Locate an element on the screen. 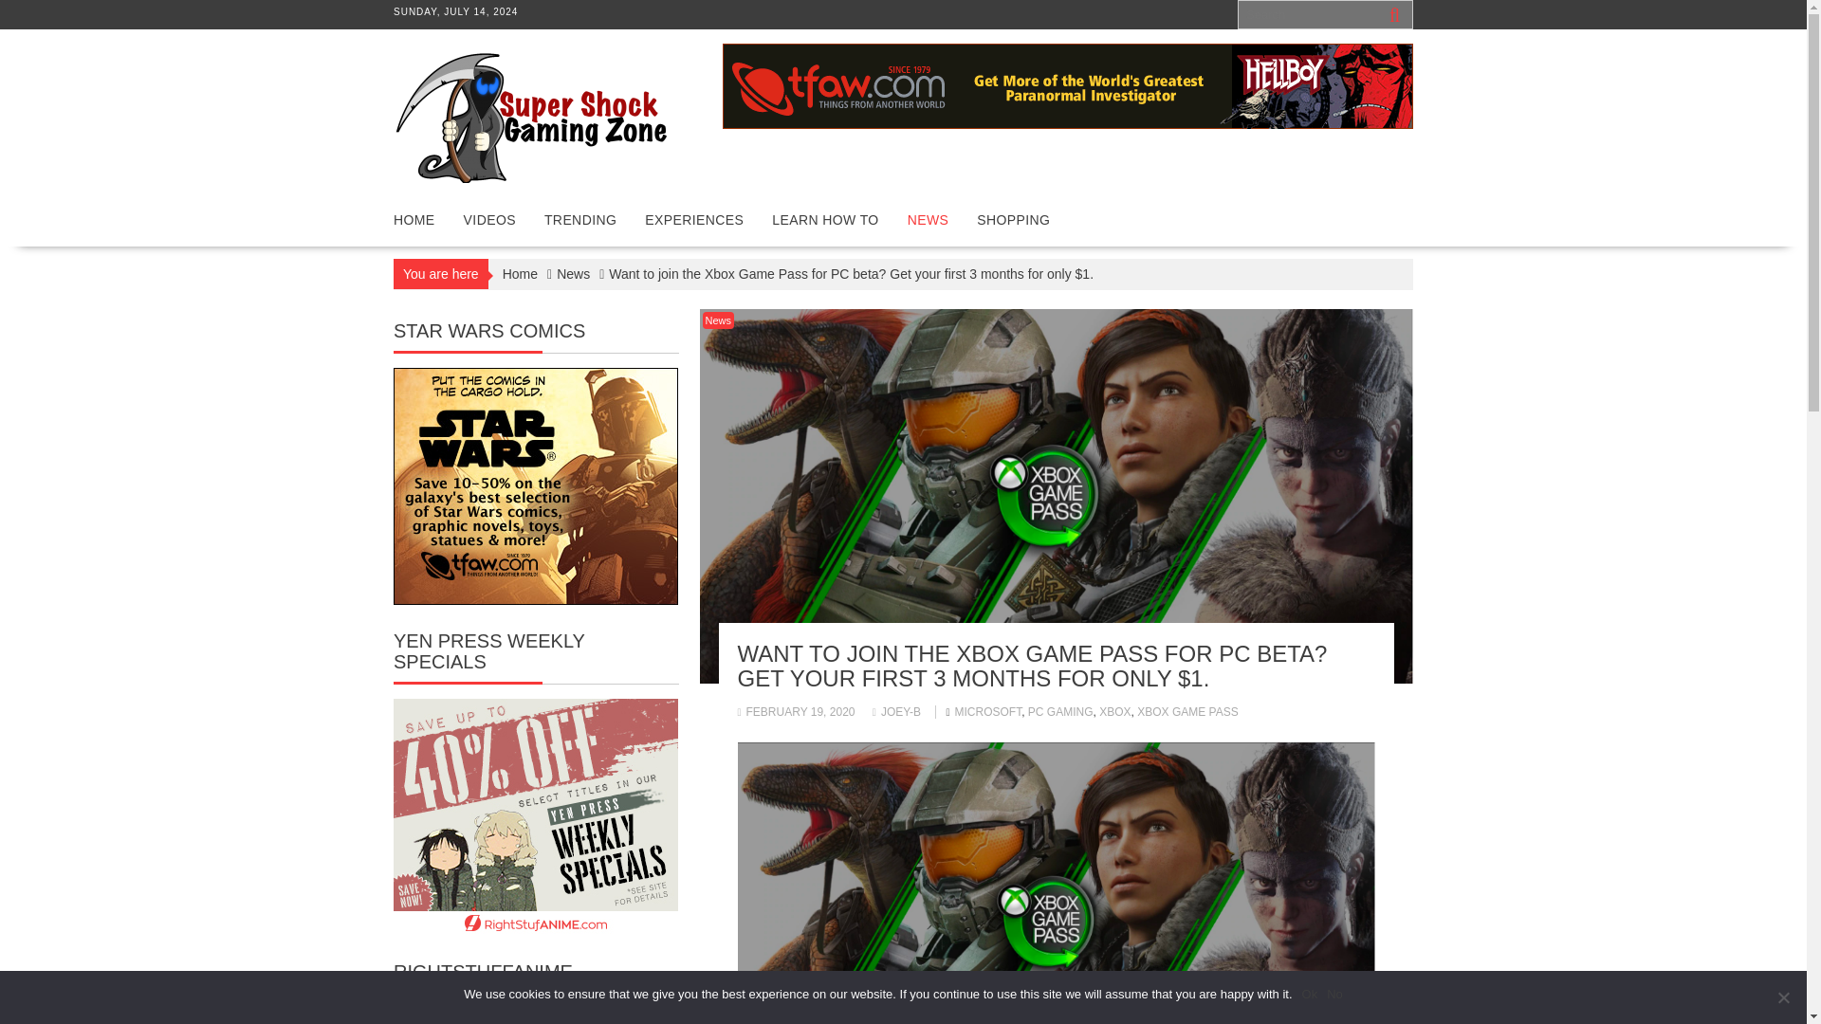 The height and width of the screenshot is (1024, 1821). HOME is located at coordinates (414, 220).